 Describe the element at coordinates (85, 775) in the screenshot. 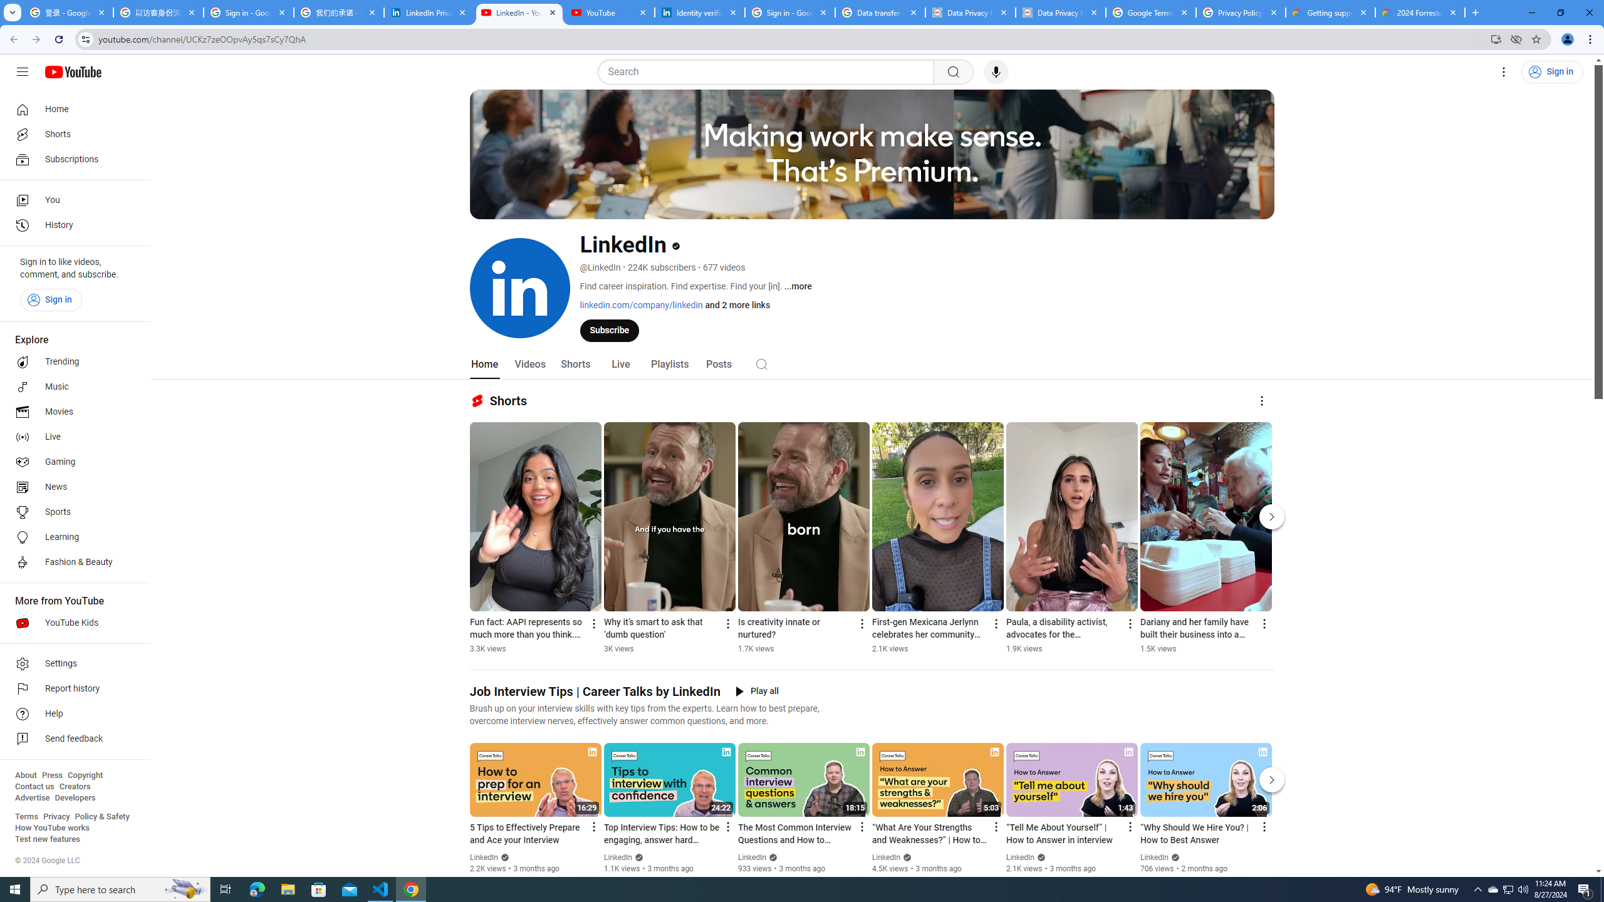

I see `Copyright` at that location.